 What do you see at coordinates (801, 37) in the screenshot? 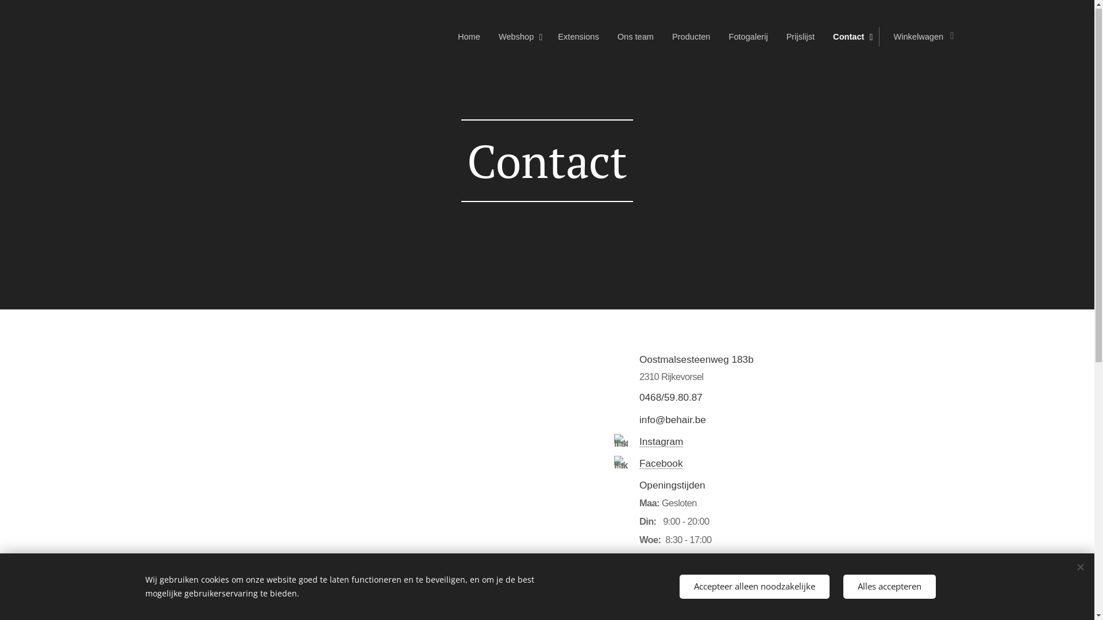
I see `Prijslijst` at bounding box center [801, 37].